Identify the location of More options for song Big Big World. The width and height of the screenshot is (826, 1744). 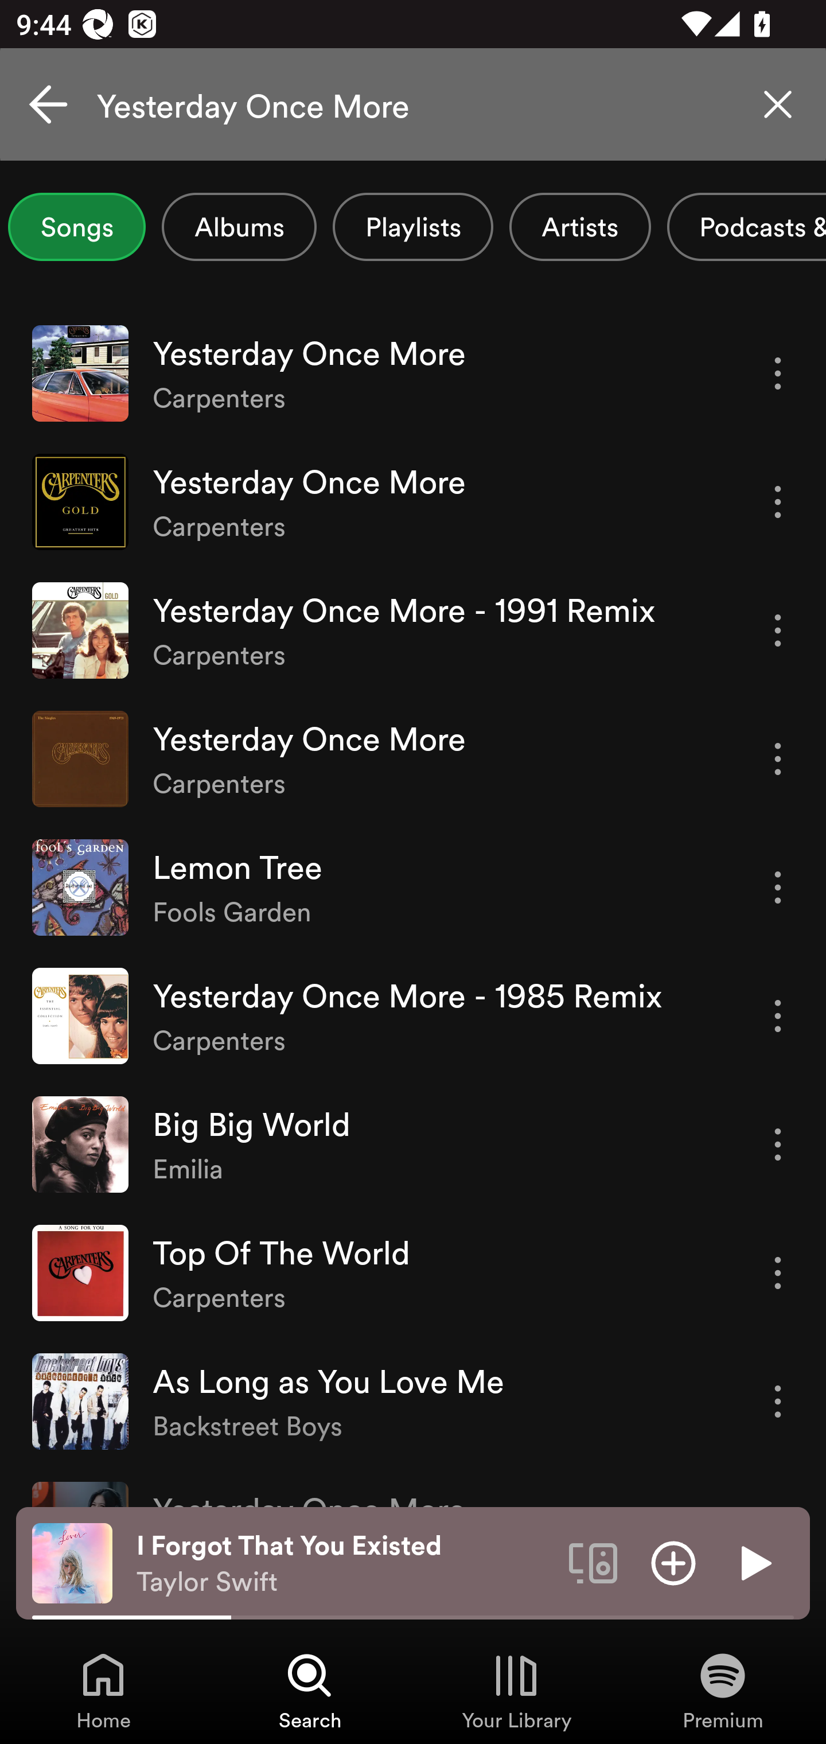
(778, 1145).